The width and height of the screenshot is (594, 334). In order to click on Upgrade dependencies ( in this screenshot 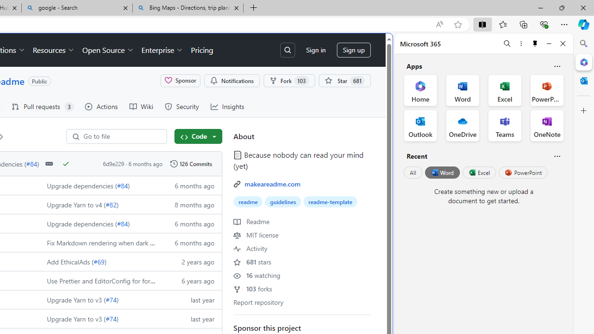, I will do `click(82, 224)`.